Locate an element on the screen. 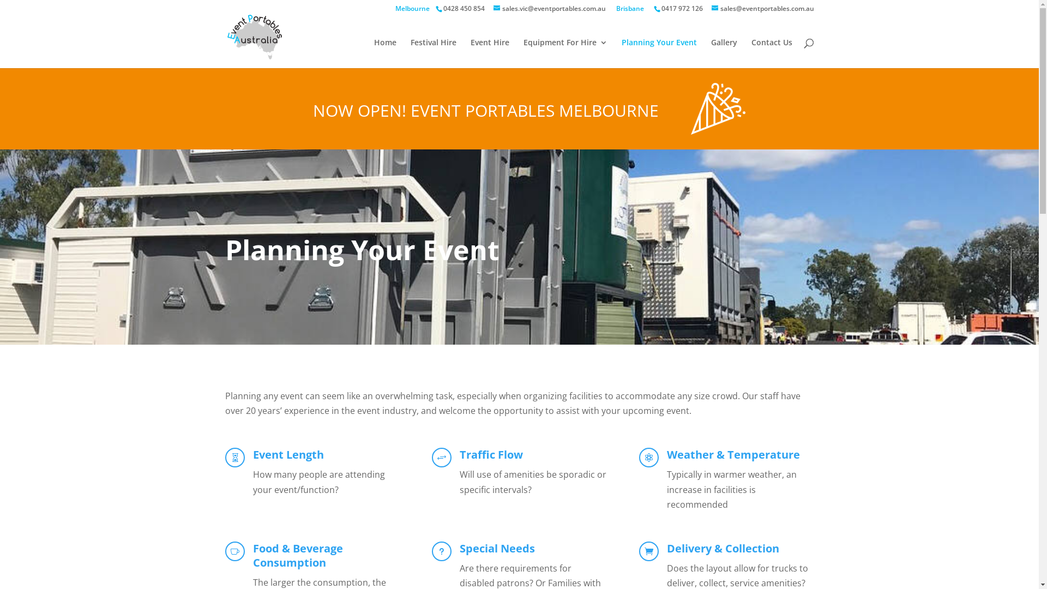 This screenshot has height=589, width=1047. Equipment For Hire is located at coordinates (565, 53).